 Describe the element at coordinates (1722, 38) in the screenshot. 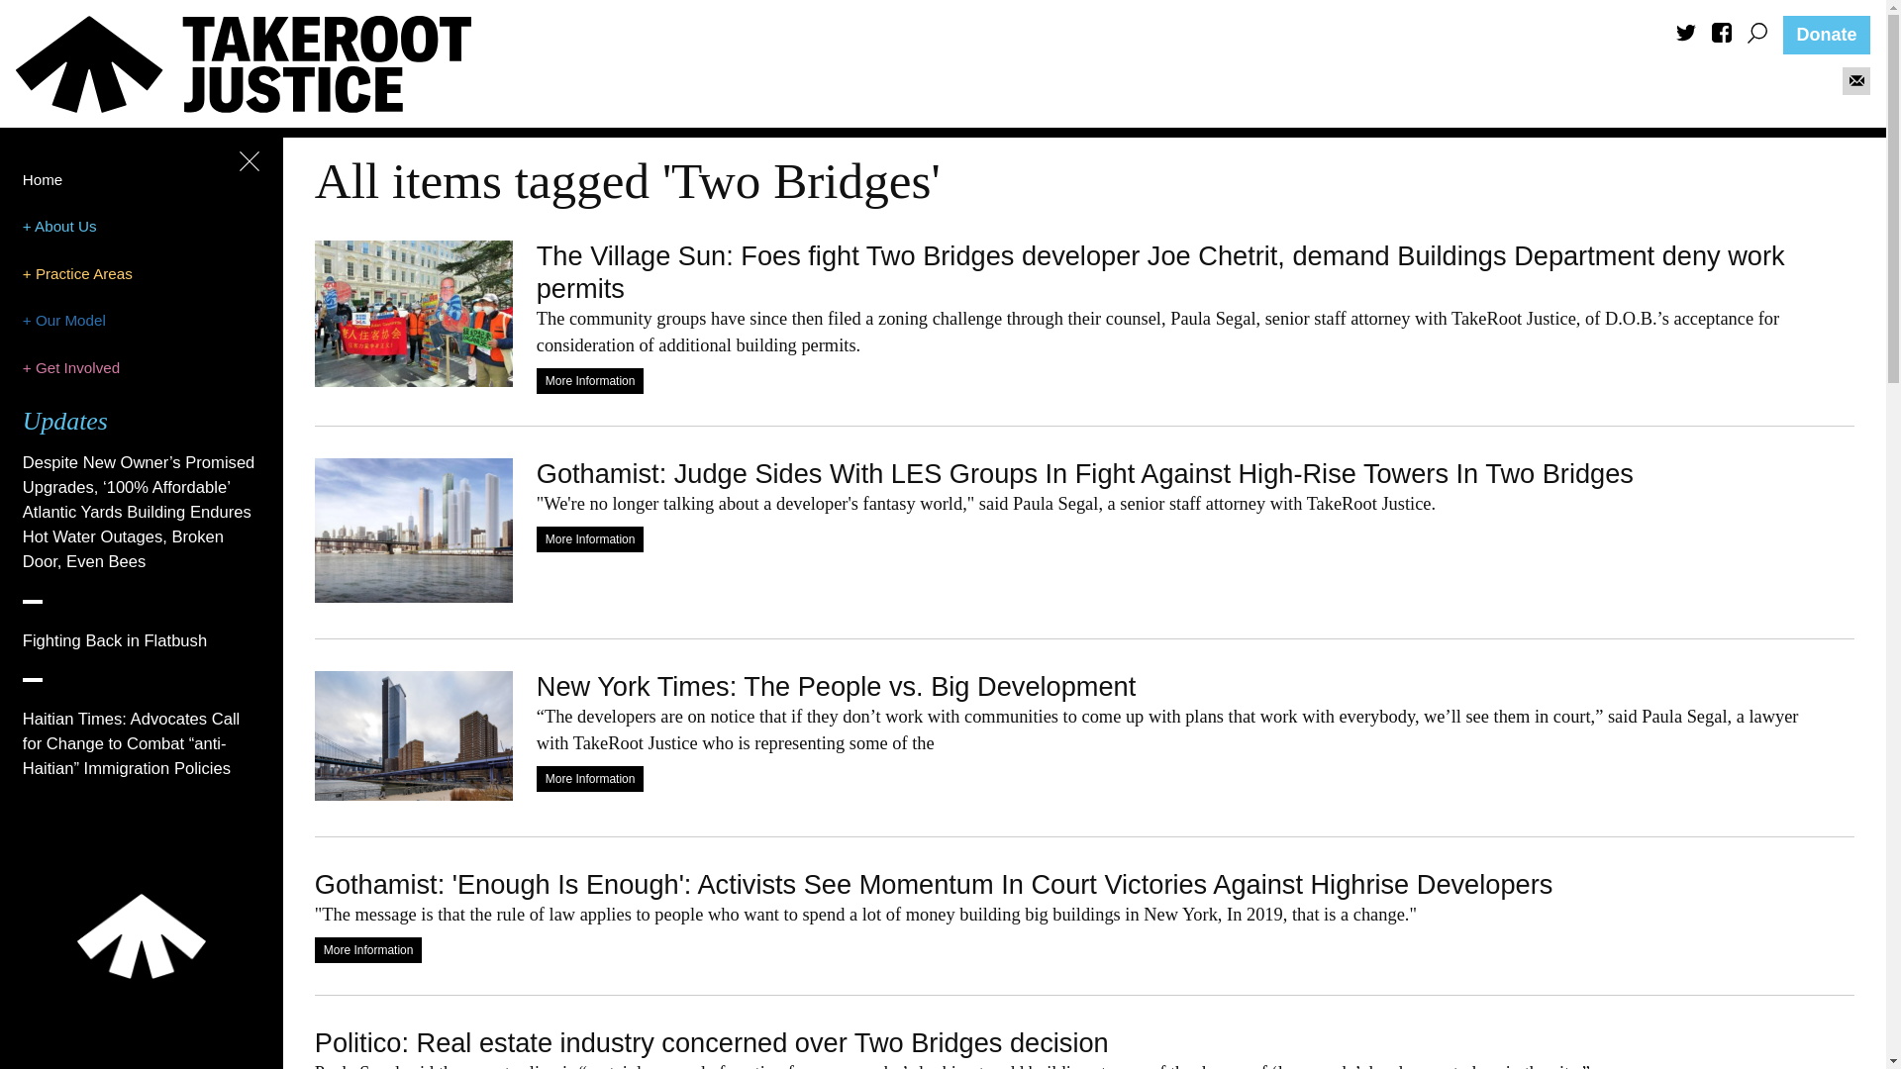

I see `See TakeRoot Justice on Facebook` at that location.